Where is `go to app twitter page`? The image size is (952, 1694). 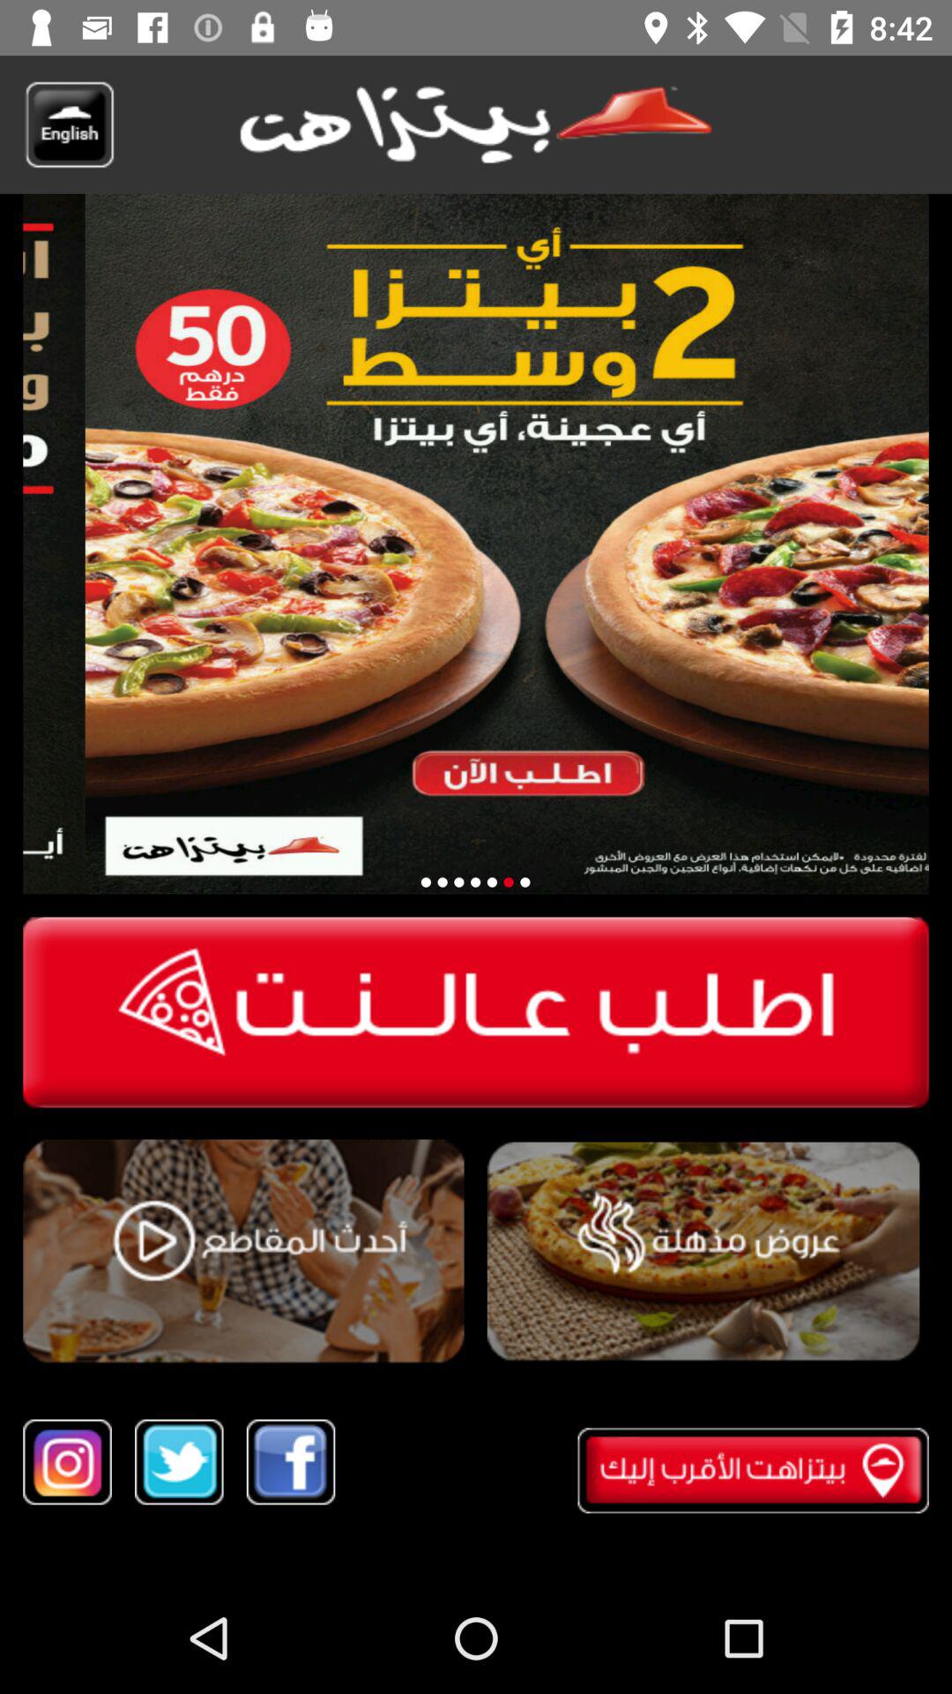 go to app twitter page is located at coordinates (179, 1461).